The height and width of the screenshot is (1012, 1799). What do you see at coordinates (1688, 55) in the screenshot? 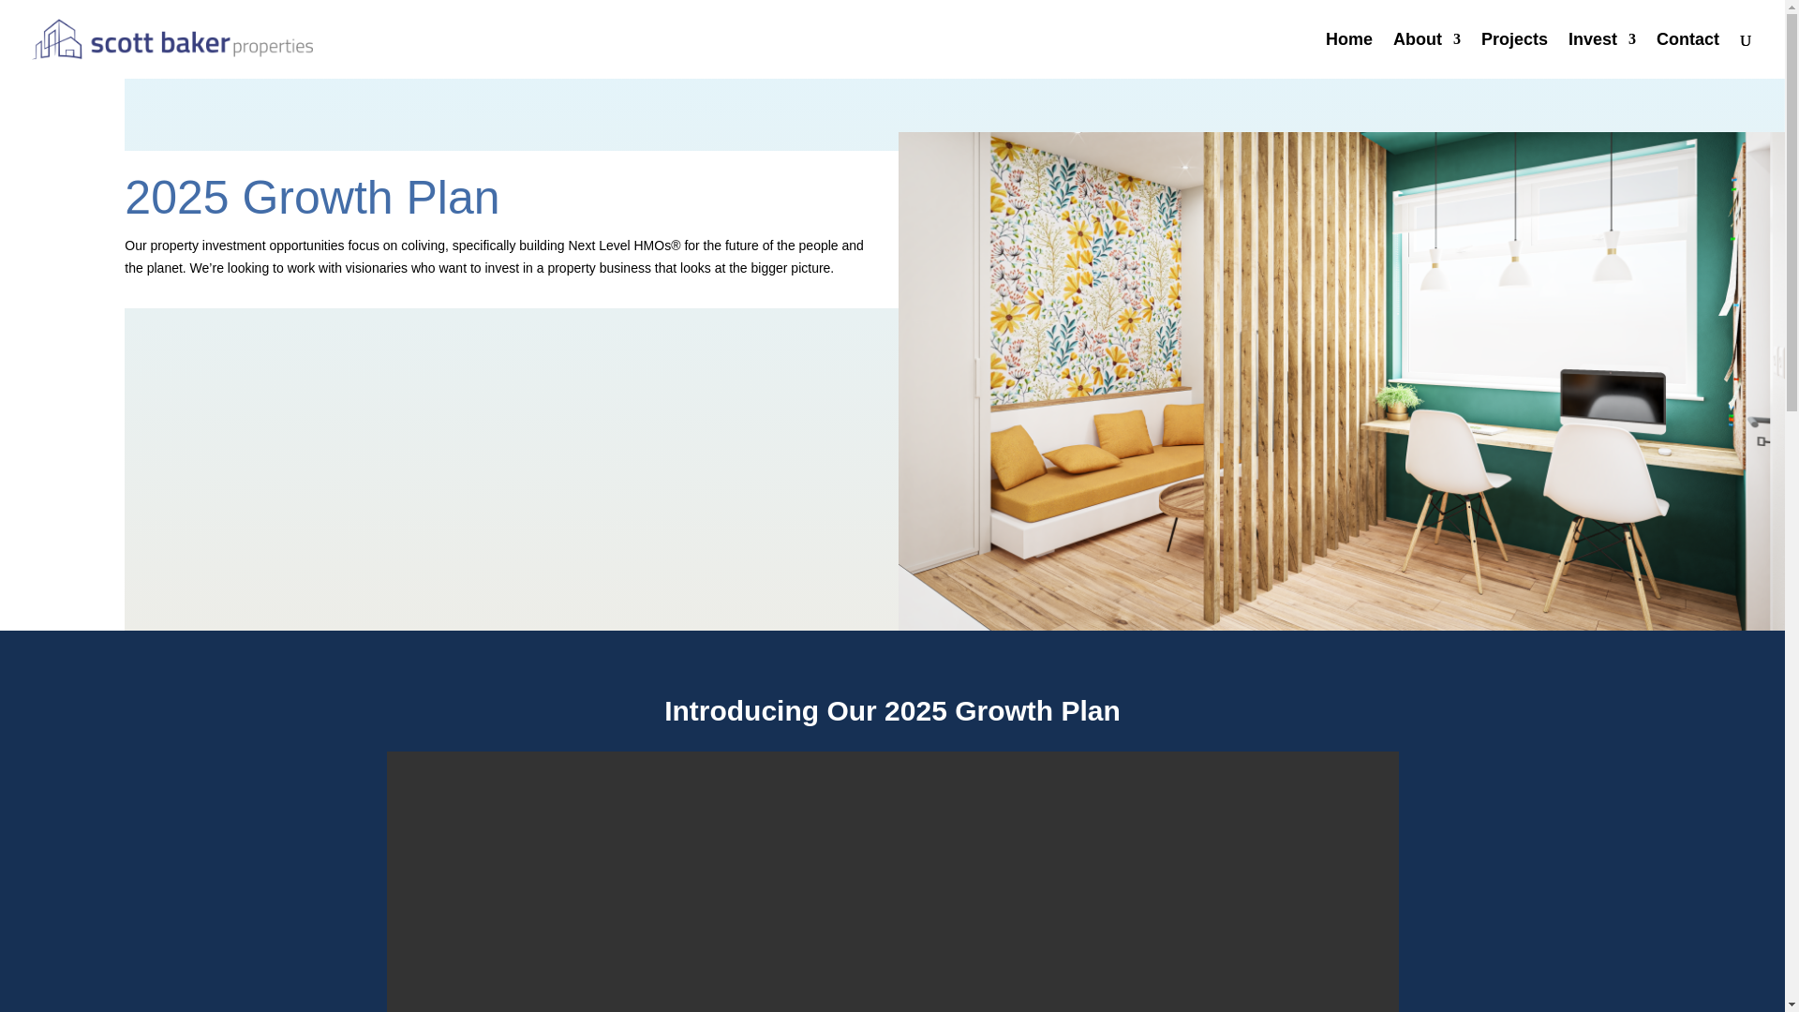
I see `Contact` at bounding box center [1688, 55].